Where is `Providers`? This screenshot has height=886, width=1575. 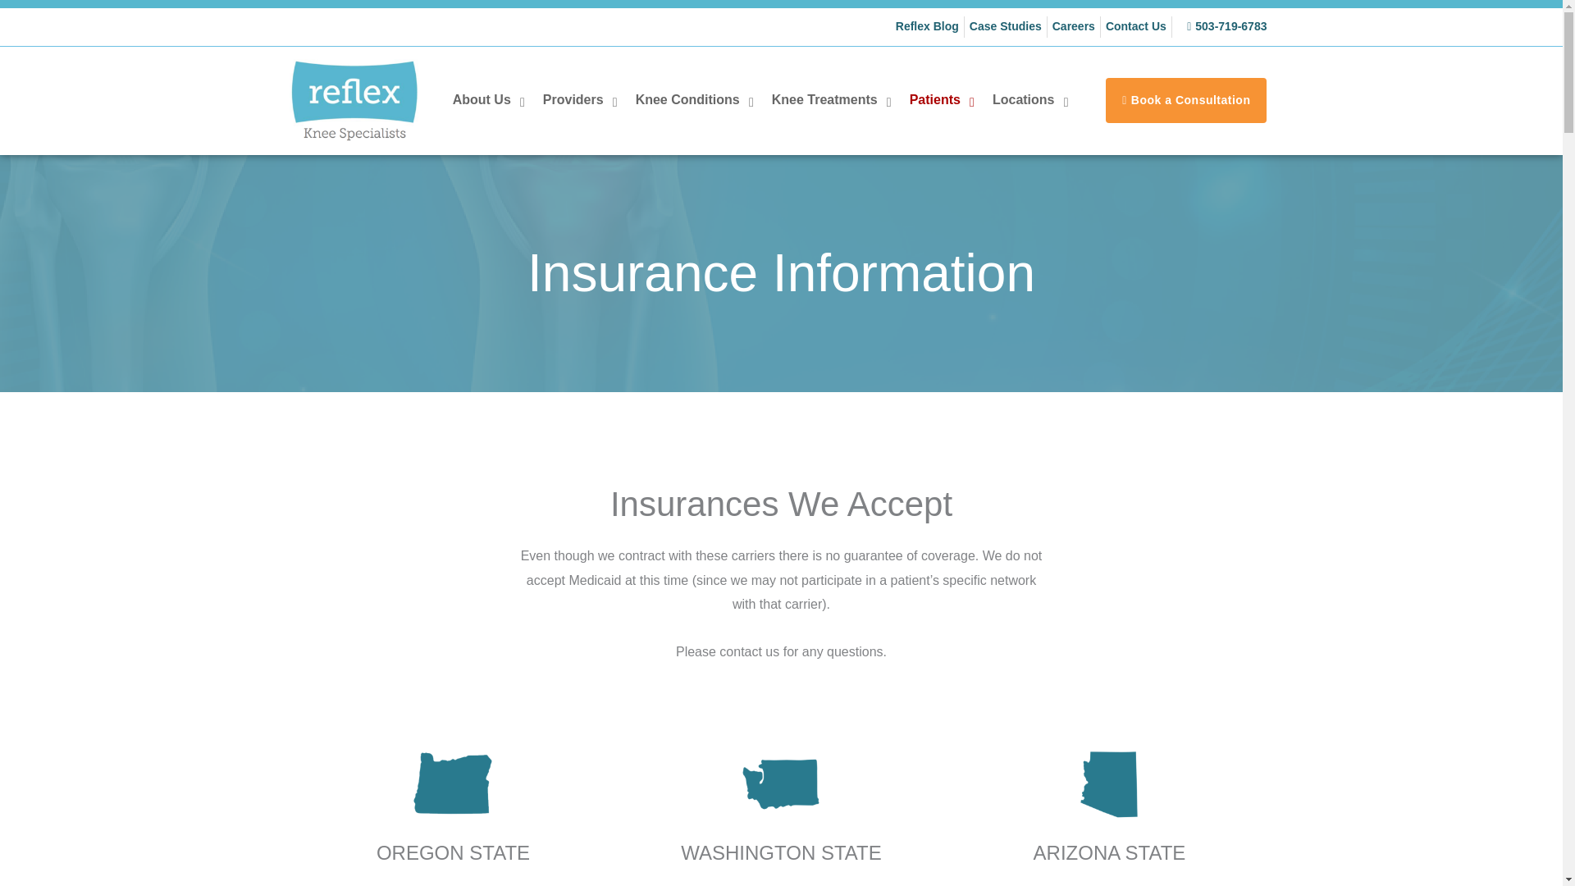
Providers is located at coordinates (579, 100).